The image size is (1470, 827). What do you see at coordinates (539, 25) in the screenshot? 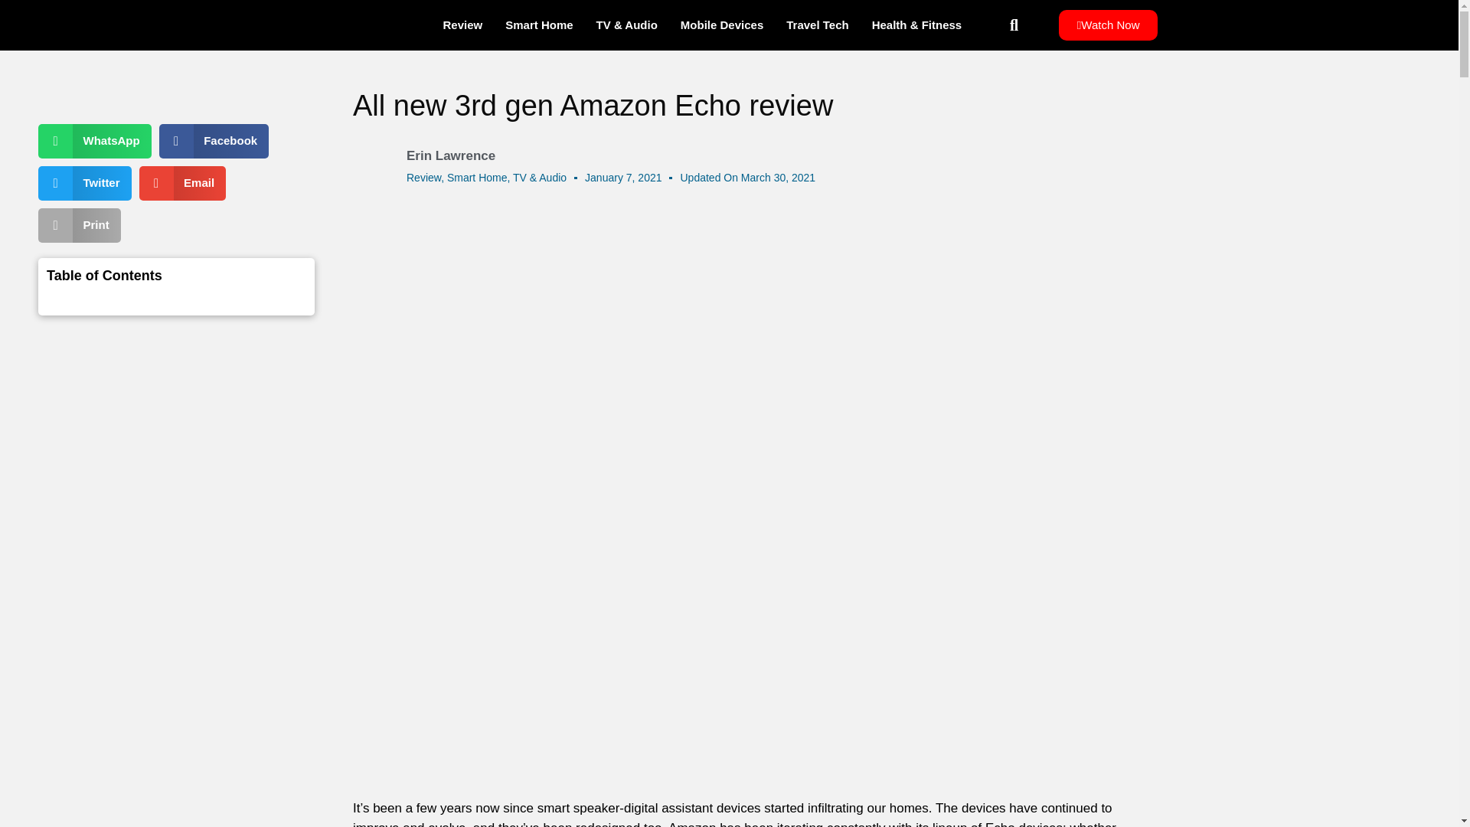
I see `Smart Home` at bounding box center [539, 25].